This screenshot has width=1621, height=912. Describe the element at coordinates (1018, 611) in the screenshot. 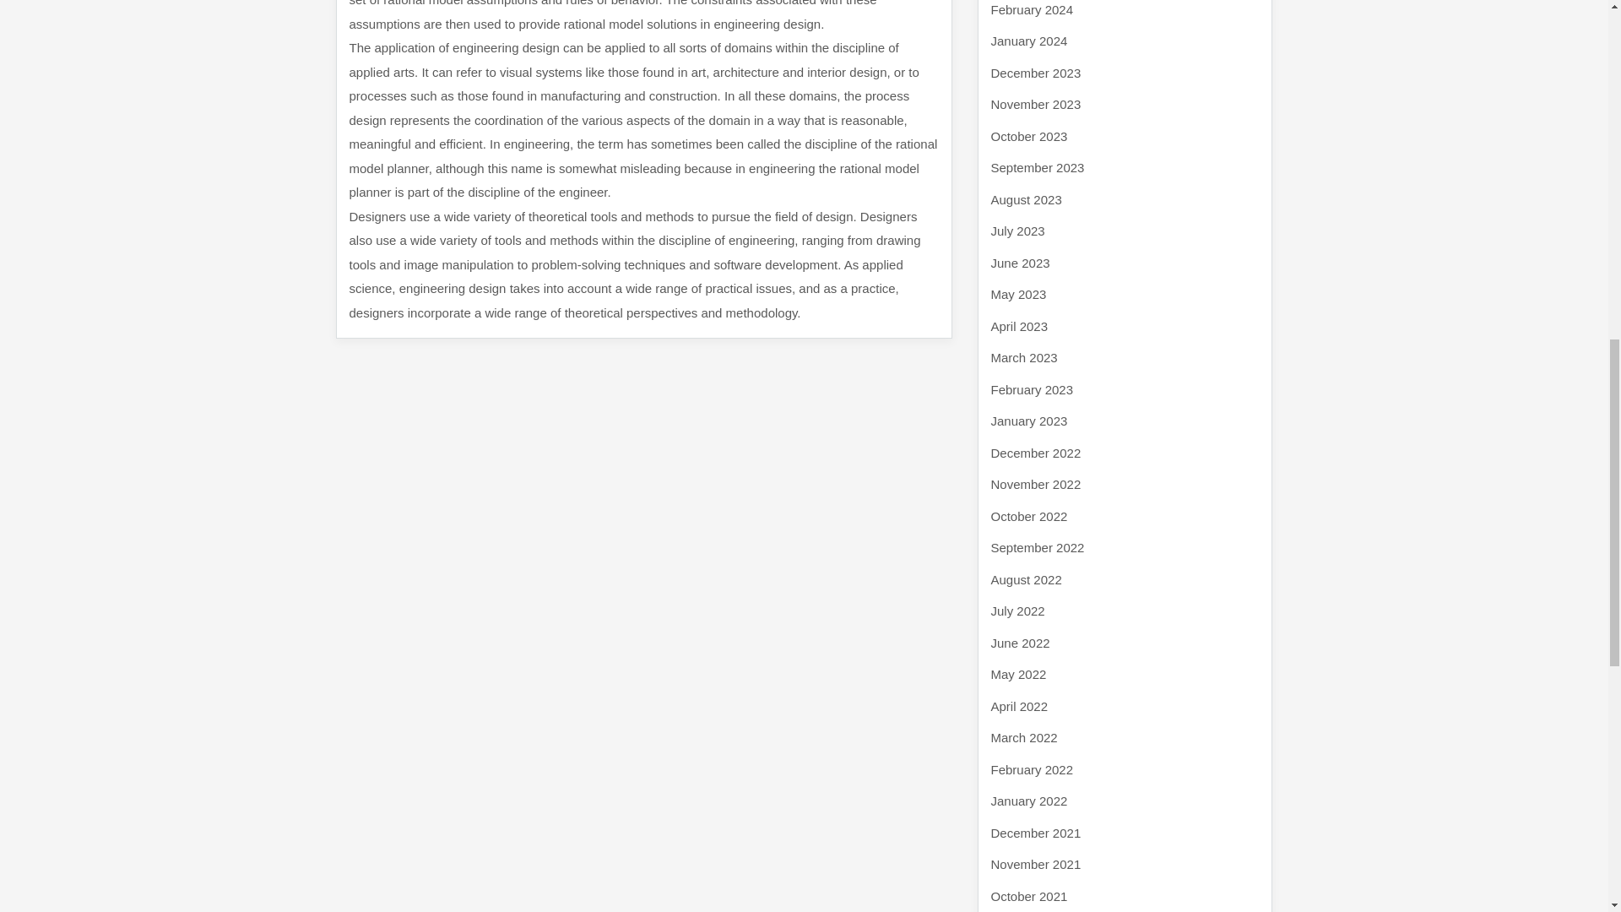

I see `July 2022` at that location.